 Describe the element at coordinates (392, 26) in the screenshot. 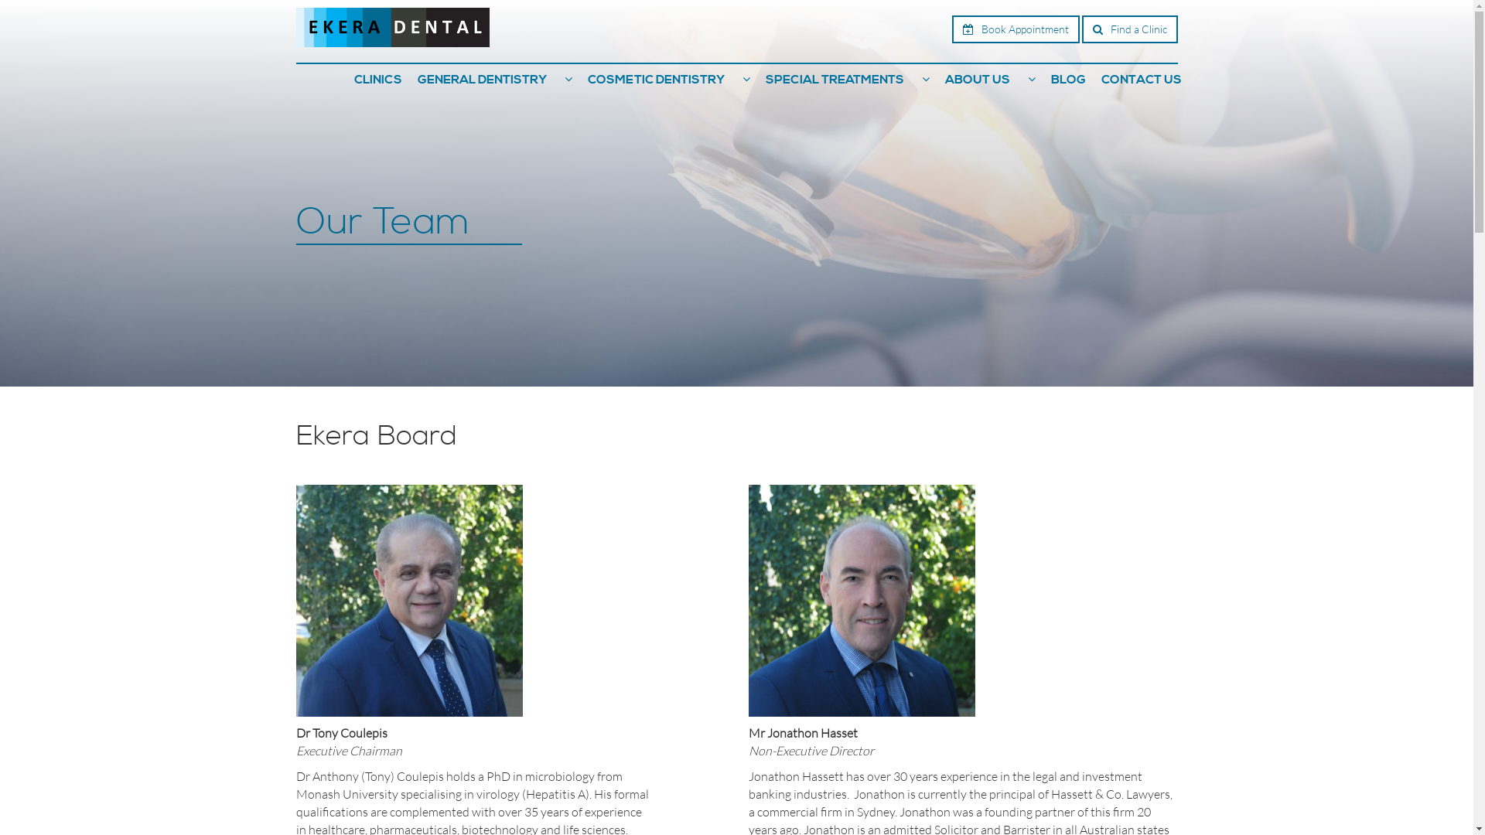

I see `Home` at that location.